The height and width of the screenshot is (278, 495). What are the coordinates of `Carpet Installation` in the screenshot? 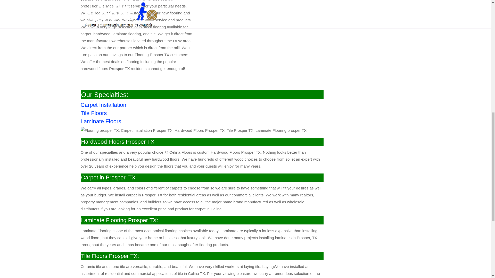 It's located at (103, 105).